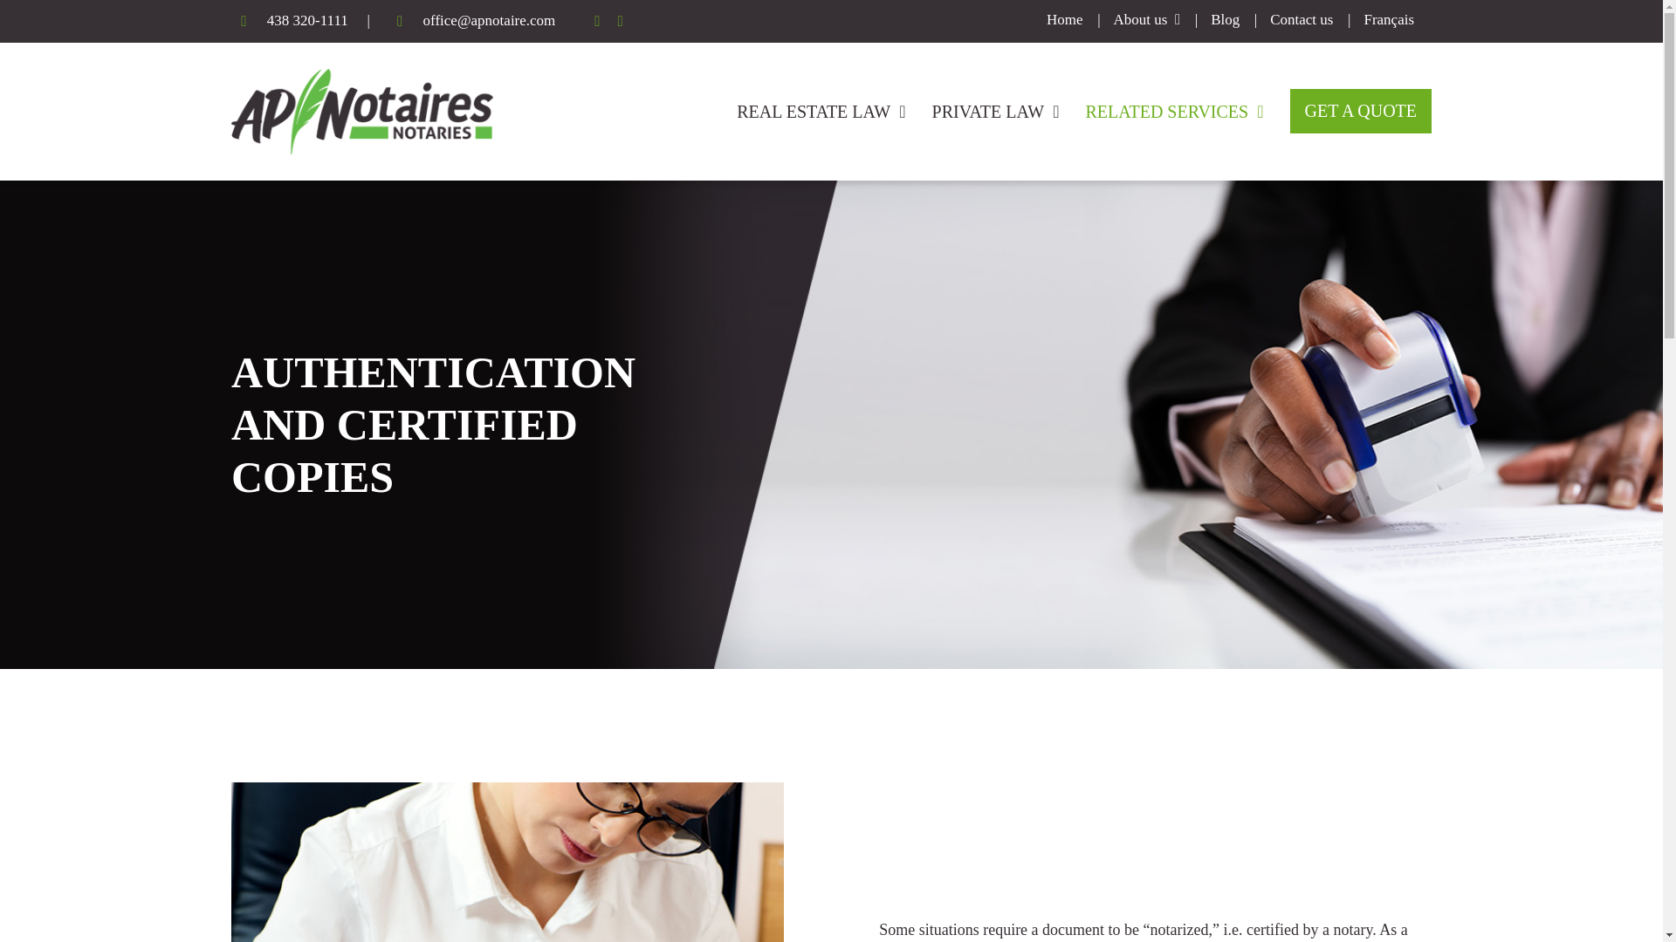  What do you see at coordinates (507, 862) in the screenshot?
I see `authentification-01` at bounding box center [507, 862].